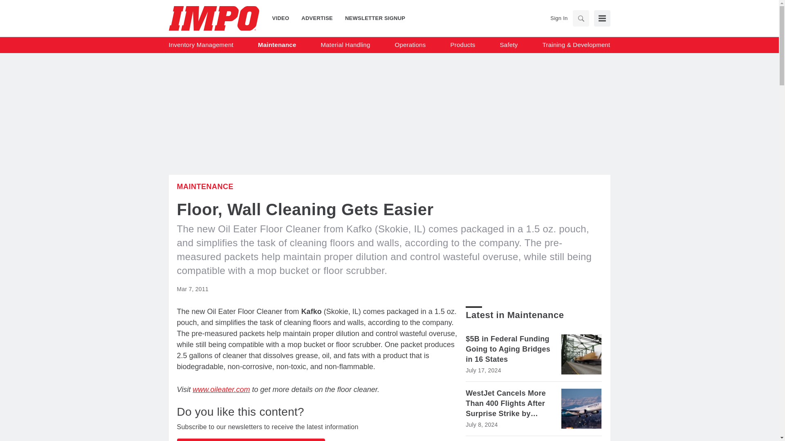  I want to click on Operations, so click(410, 45).